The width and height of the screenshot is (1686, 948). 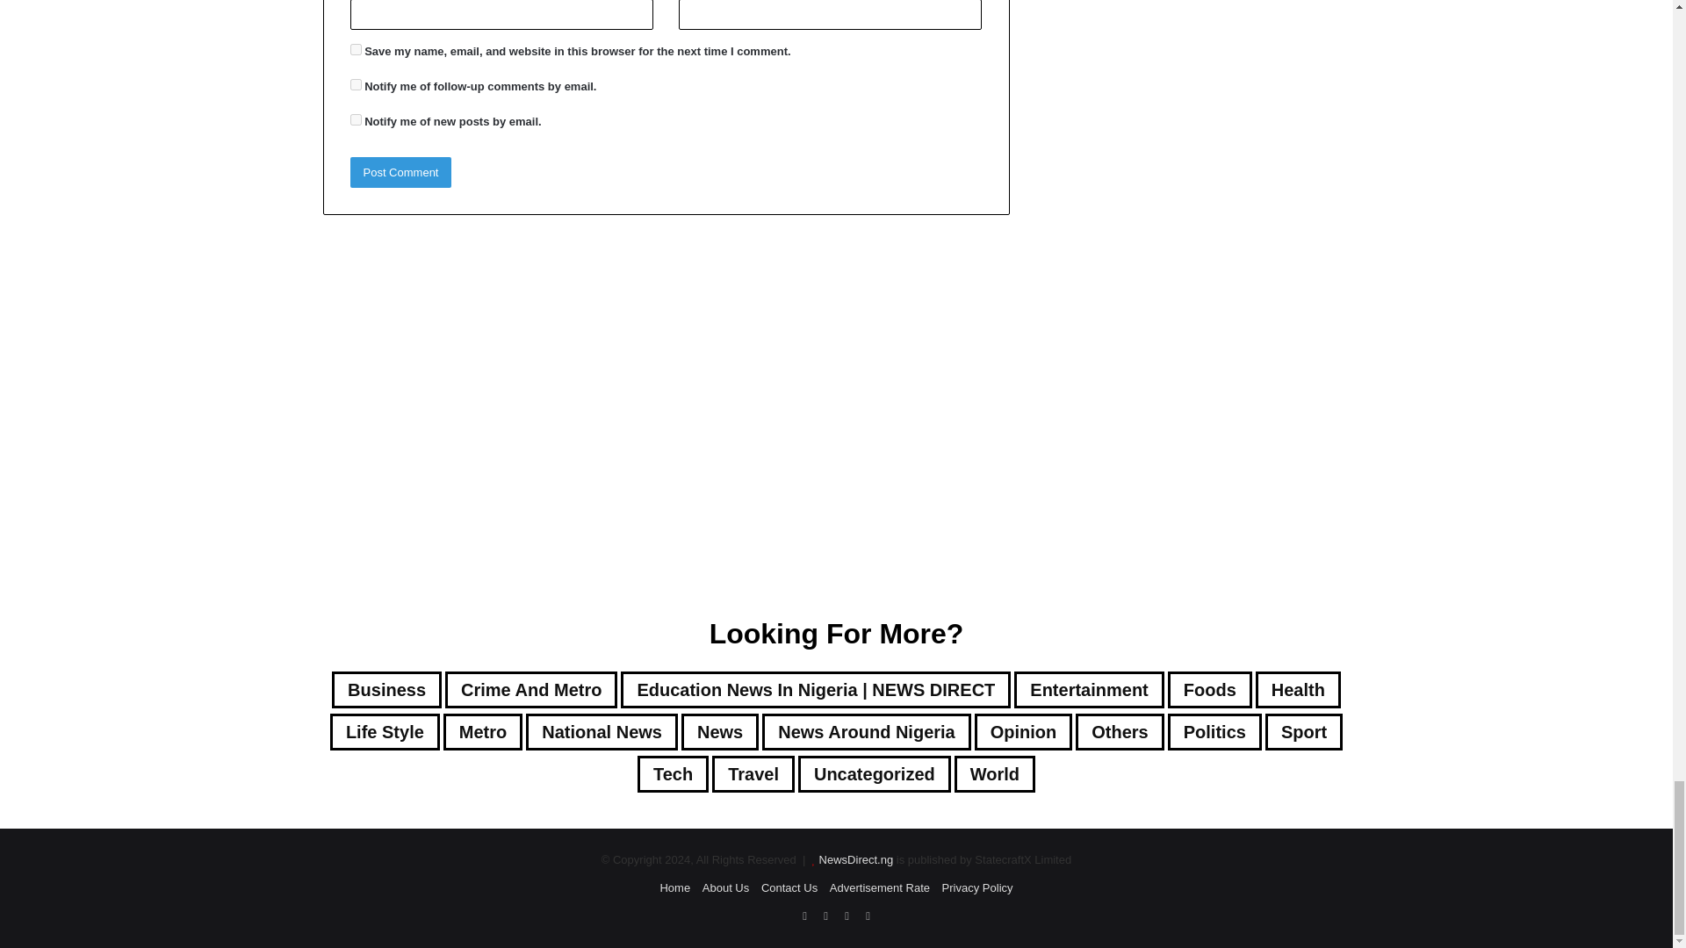 I want to click on subscribe, so click(x=355, y=84).